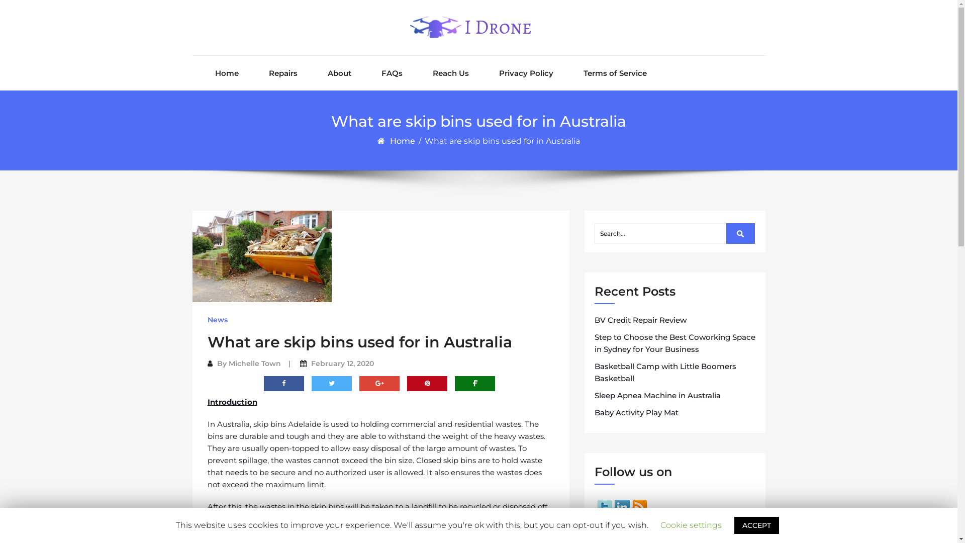 This screenshot has height=543, width=965. Describe the element at coordinates (450, 73) in the screenshot. I see `Reach Us` at that location.